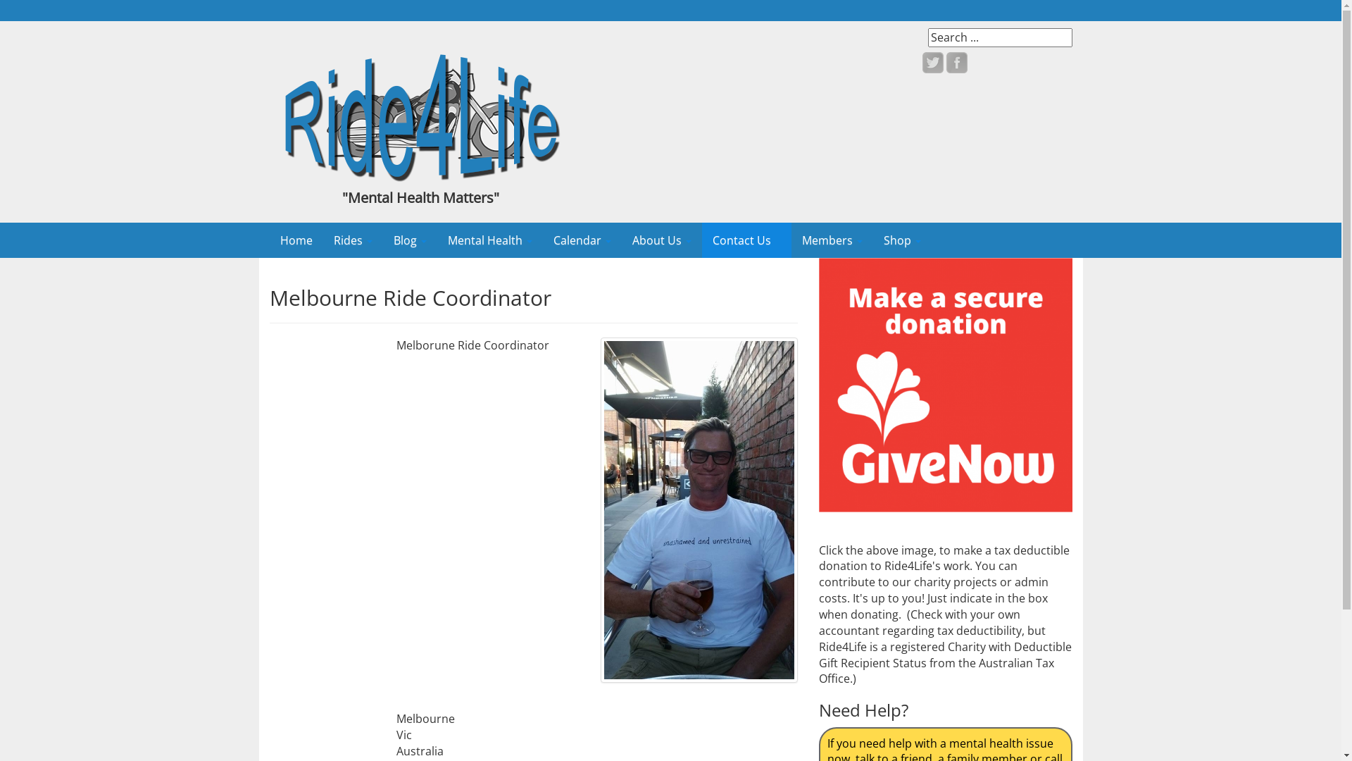 The width and height of the screenshot is (1352, 761). Describe the element at coordinates (489, 240) in the screenshot. I see `Mental Health` at that location.